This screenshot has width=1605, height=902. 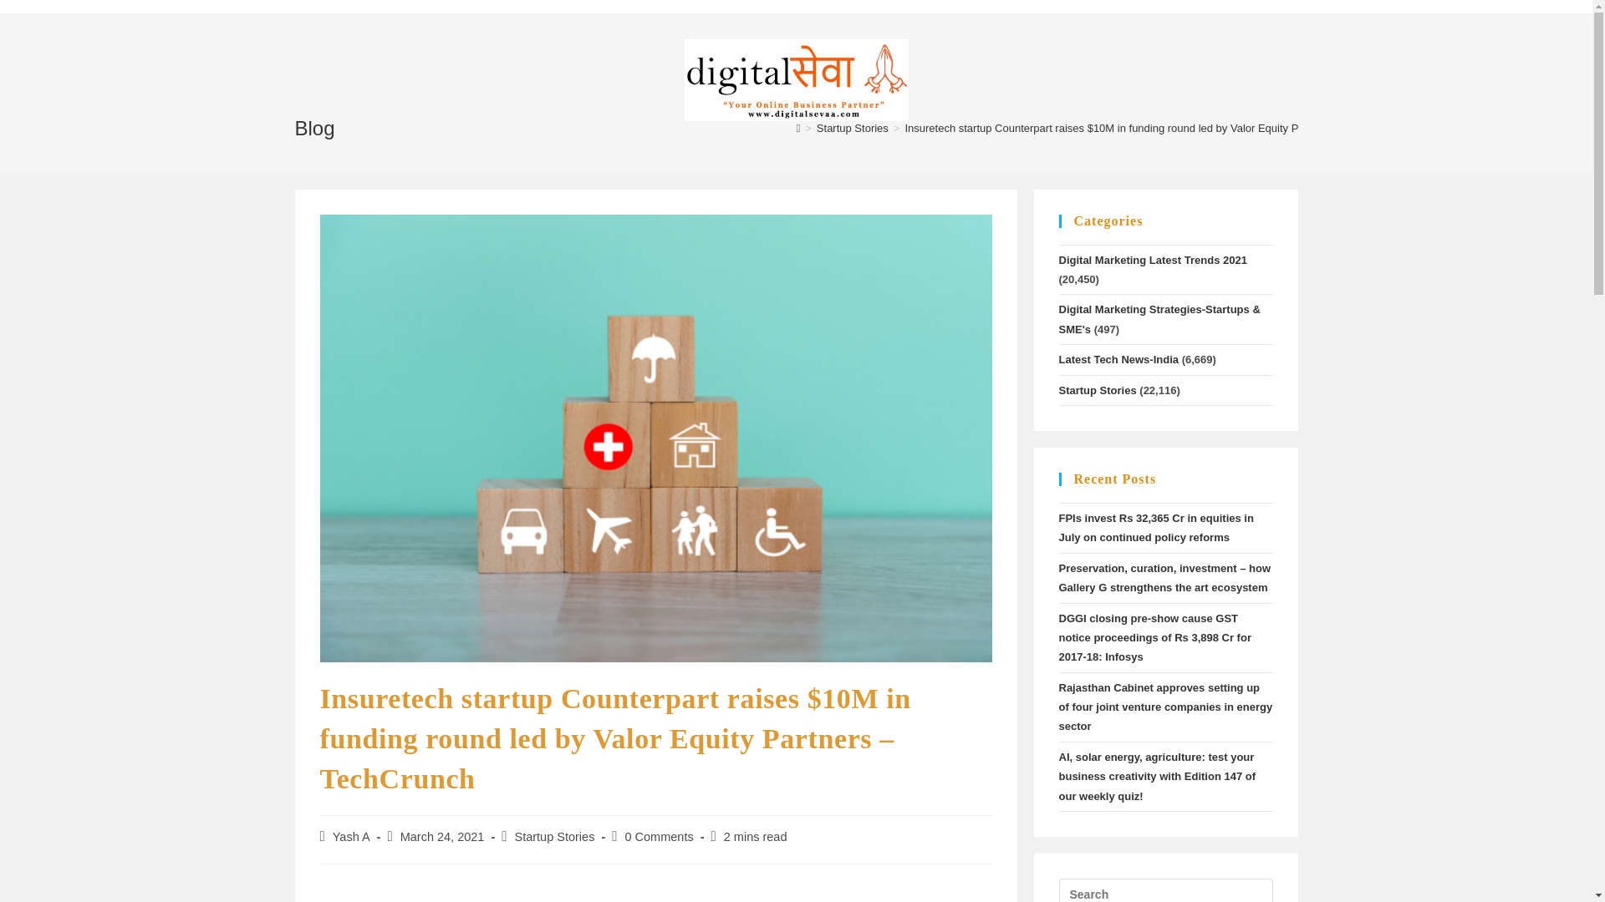 I want to click on Digital Marketing Latest Trends 2021, so click(x=1152, y=259).